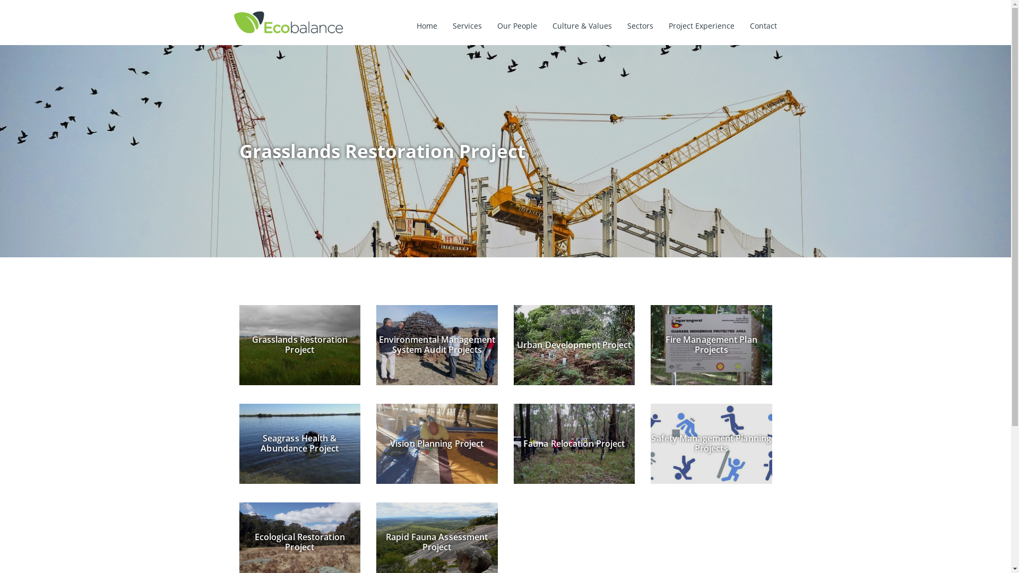 The height and width of the screenshot is (573, 1019). What do you see at coordinates (437, 345) in the screenshot?
I see `Environmental Management System Audit Projects` at bounding box center [437, 345].